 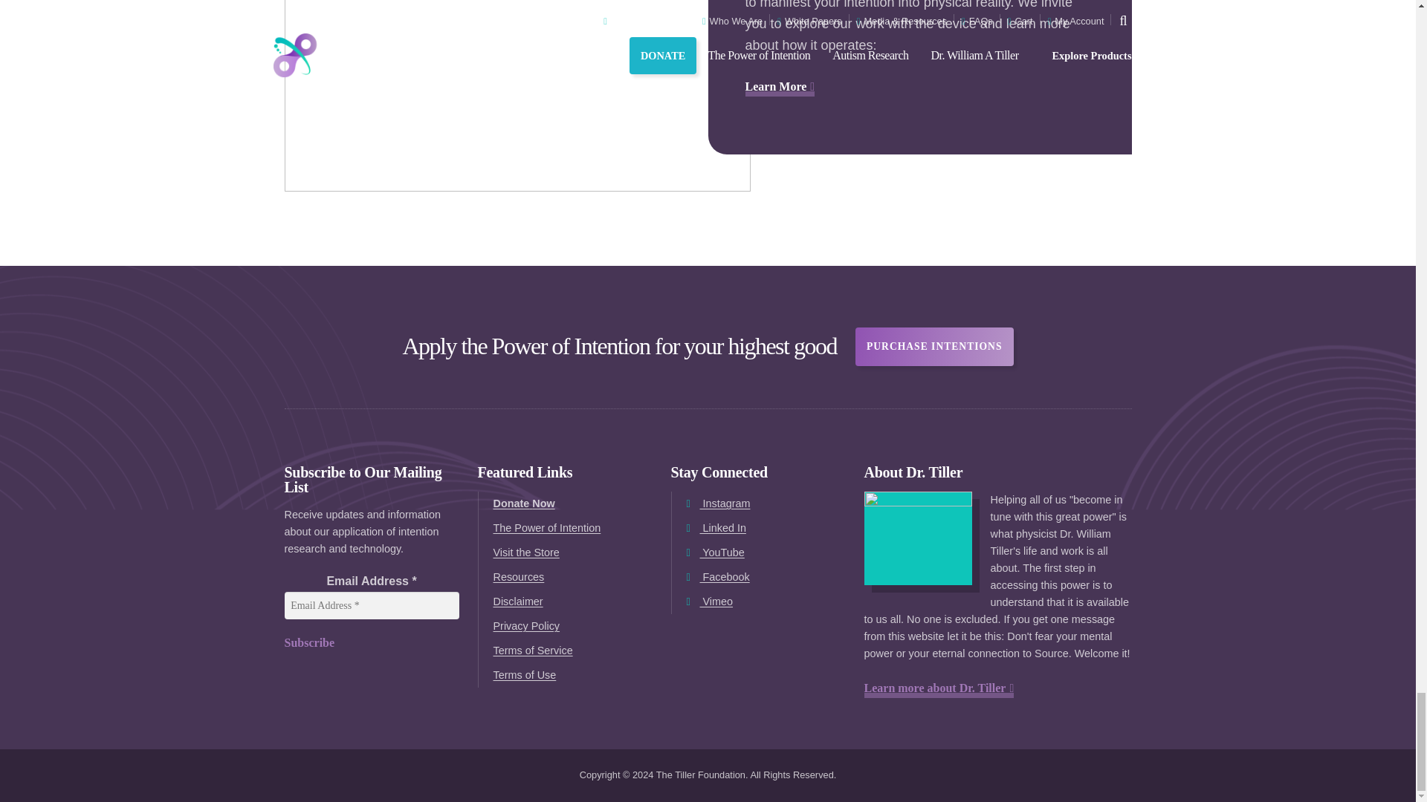 I want to click on Disclaimer, so click(x=571, y=601).